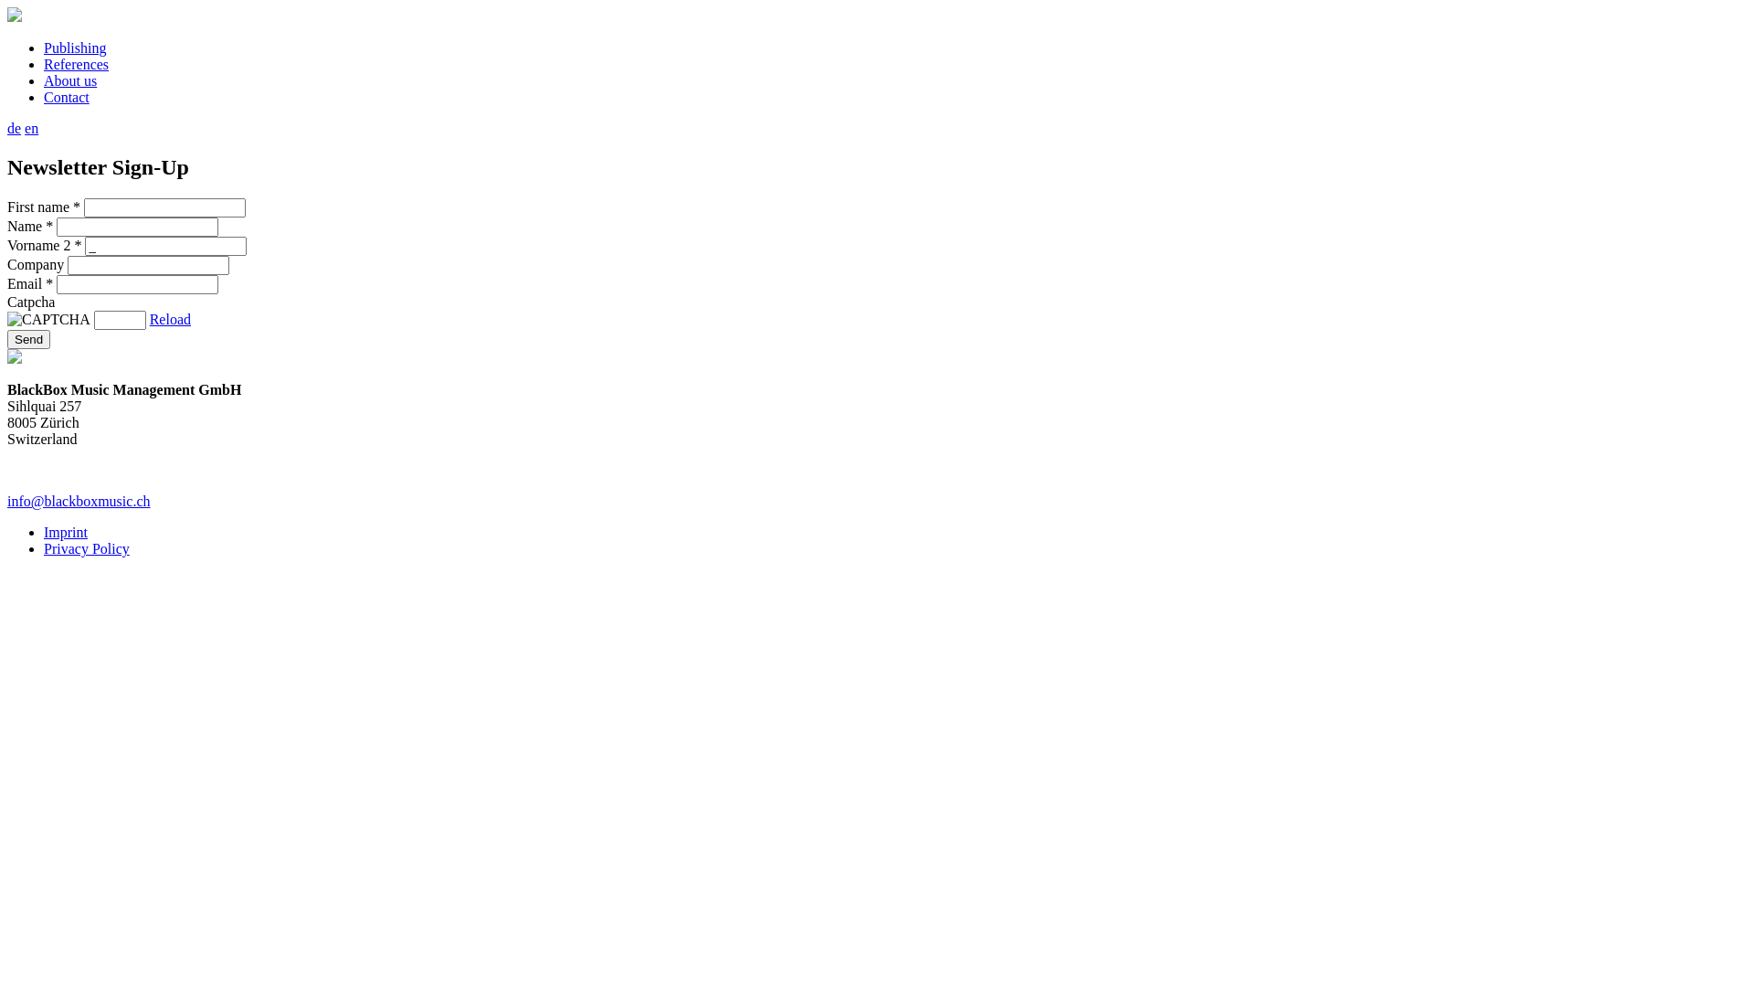 The image size is (1754, 987). Describe the element at coordinates (15, 128) in the screenshot. I see `de` at that location.